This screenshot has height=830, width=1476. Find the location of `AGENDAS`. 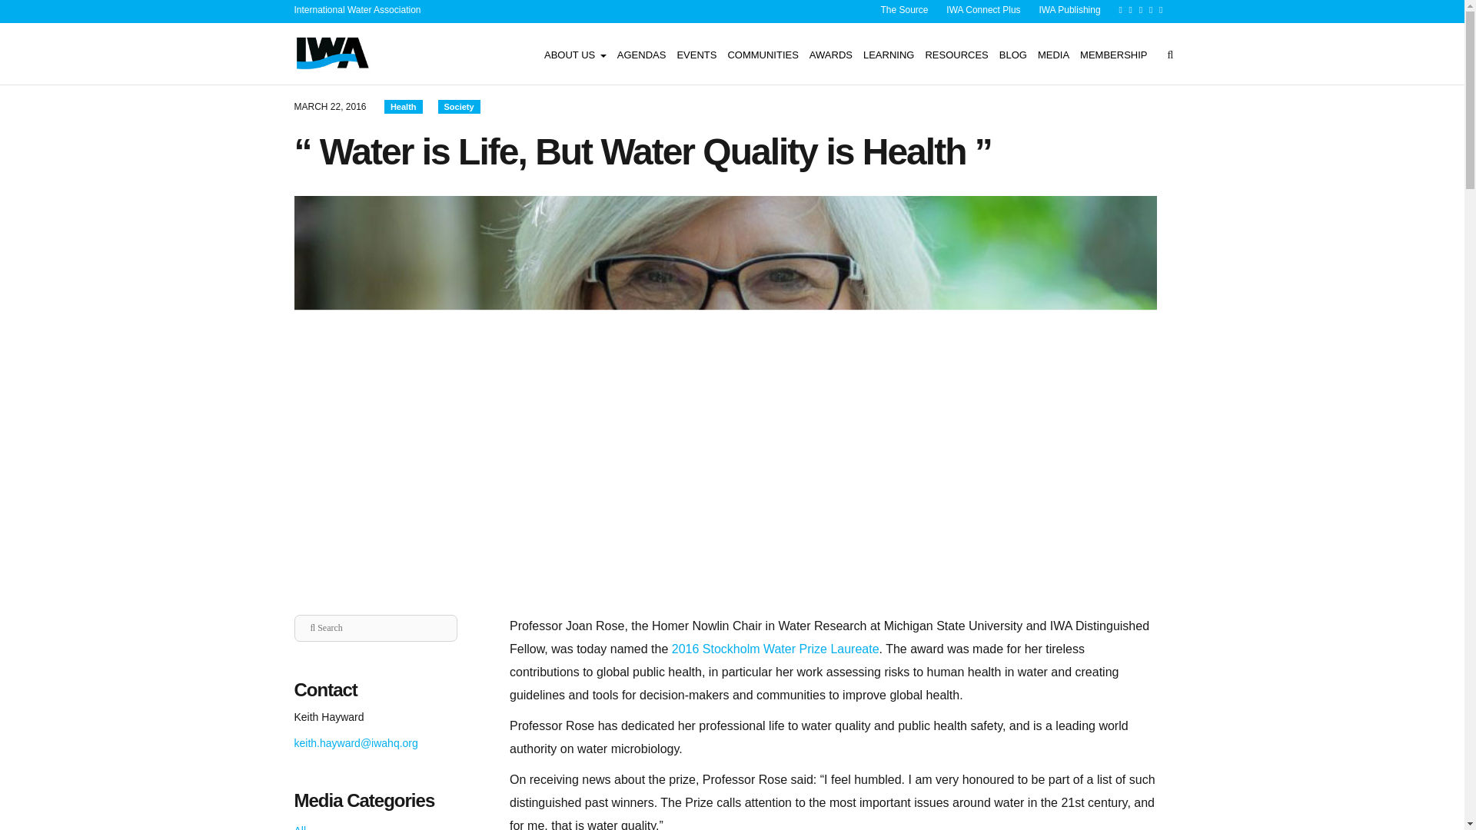

AGENDAS is located at coordinates (641, 54).